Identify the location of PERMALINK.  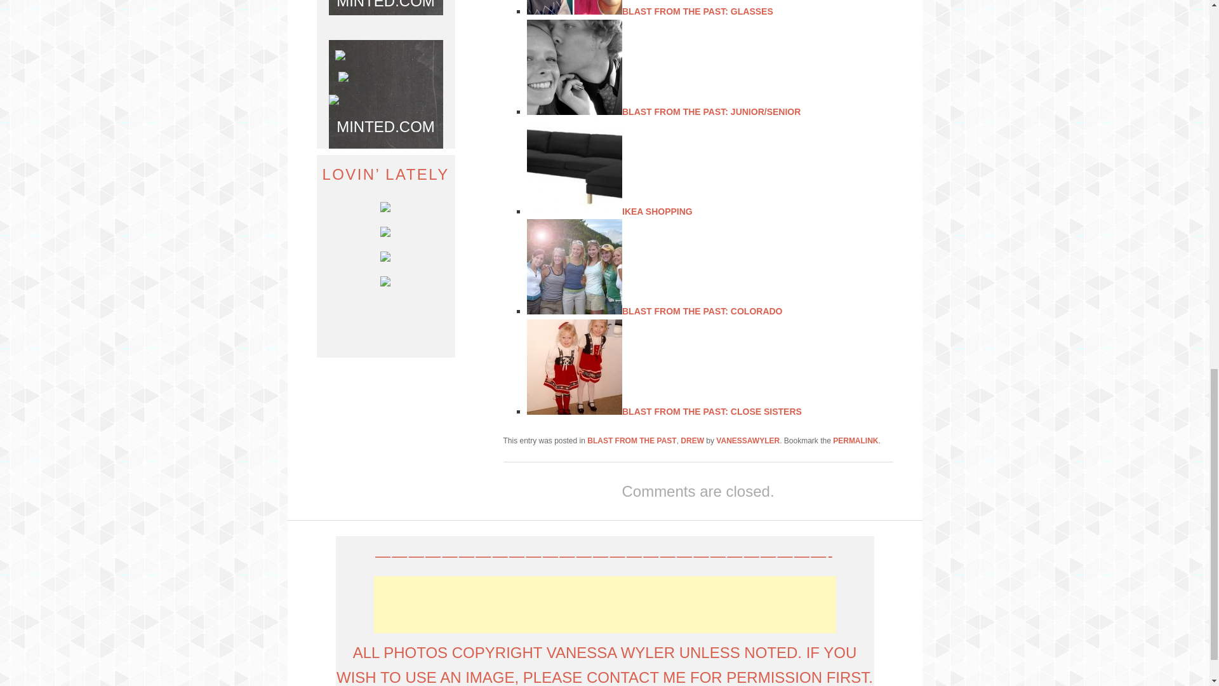
(855, 440).